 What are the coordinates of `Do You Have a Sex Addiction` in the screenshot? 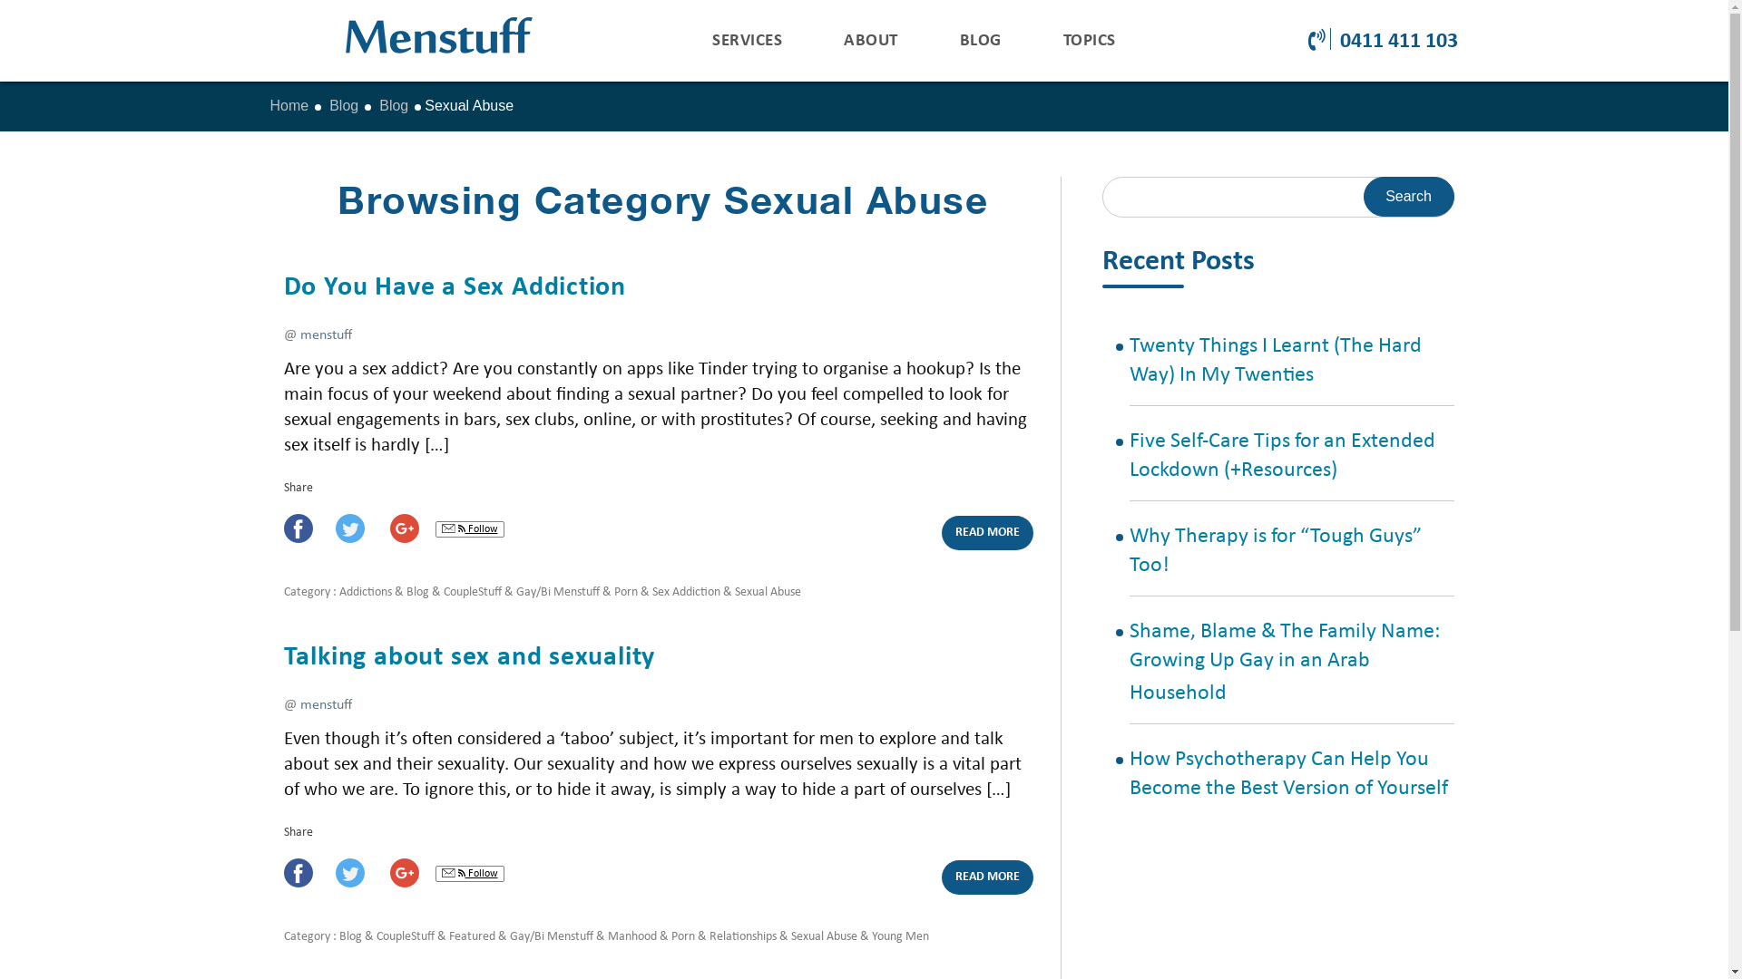 It's located at (455, 288).